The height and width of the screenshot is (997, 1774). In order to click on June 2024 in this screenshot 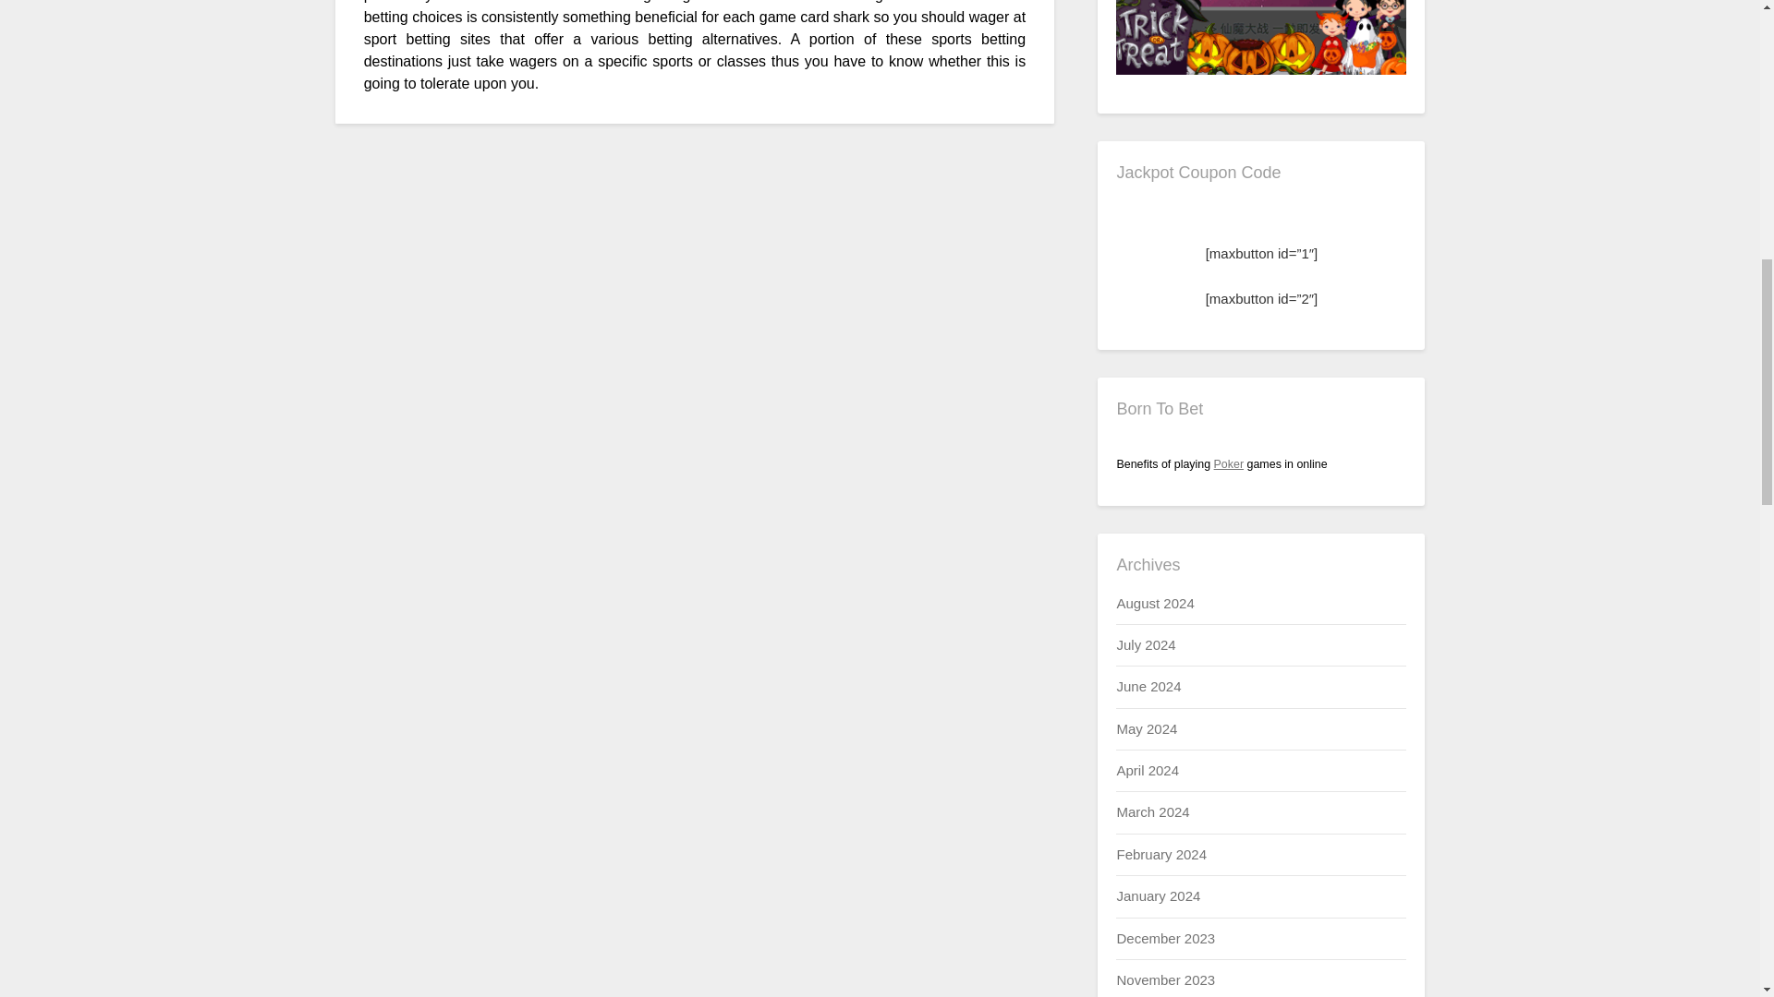, I will do `click(1148, 686)`.